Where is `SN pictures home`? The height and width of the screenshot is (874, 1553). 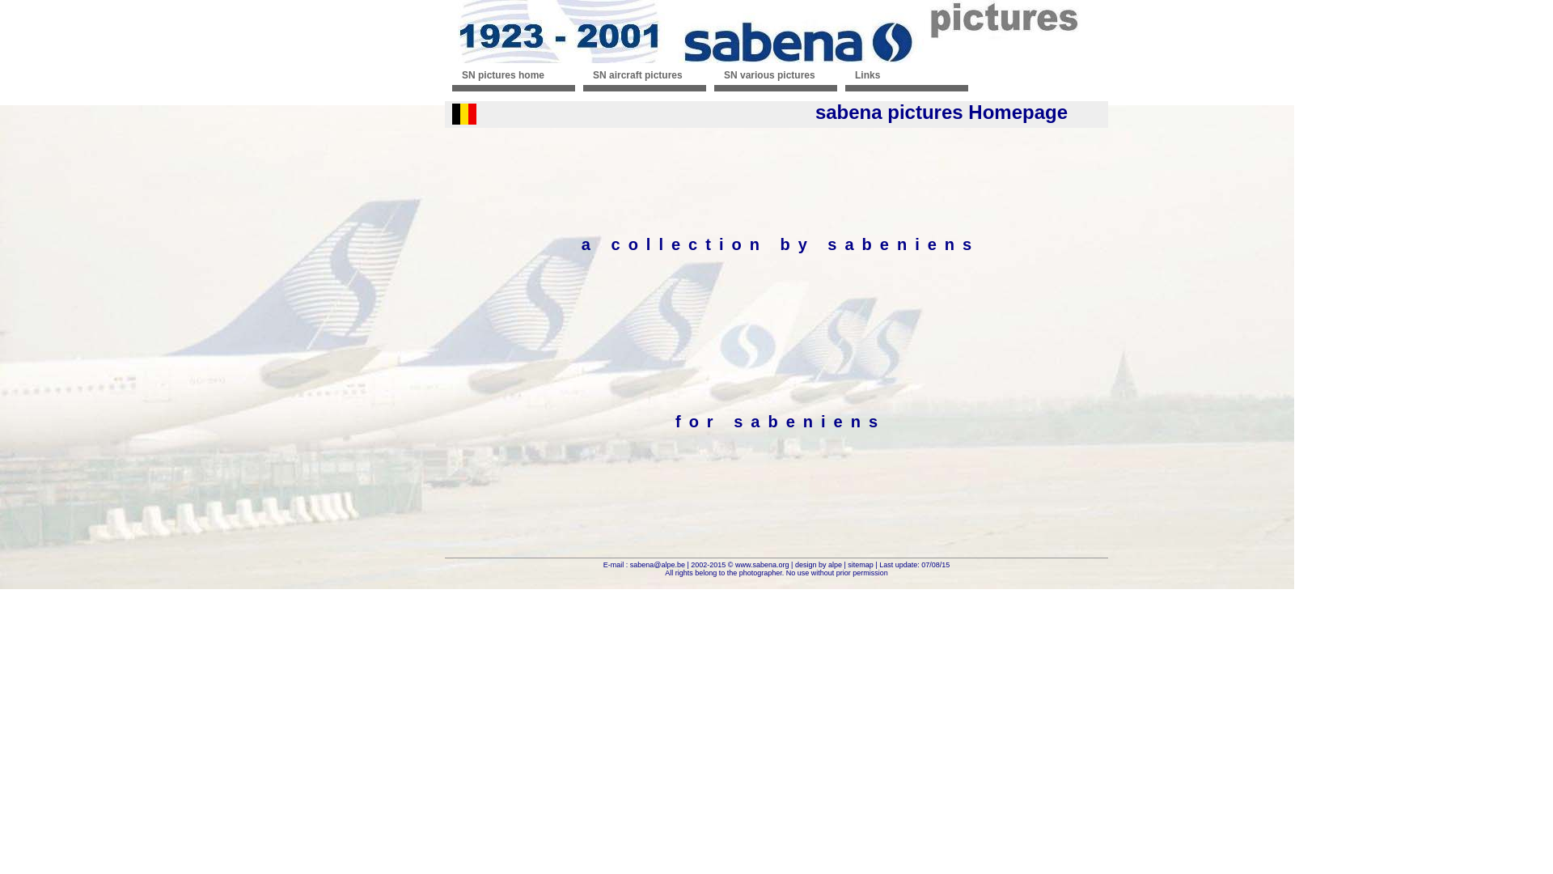
SN pictures home is located at coordinates (514, 80).